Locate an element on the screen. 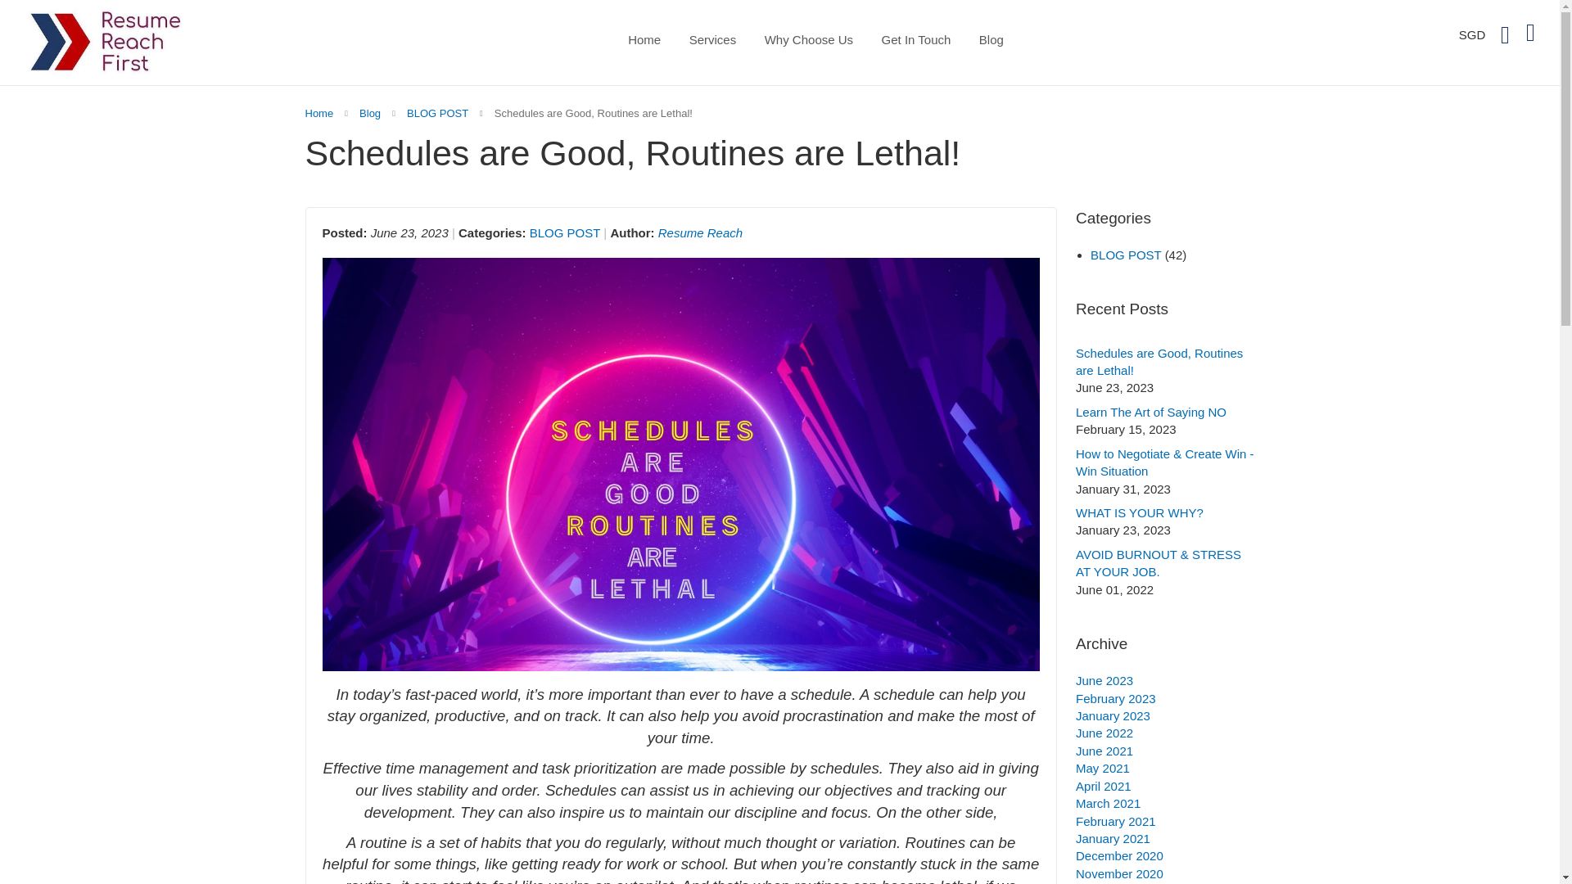 This screenshot has height=884, width=1572. Learn The Art of Saying NO  is located at coordinates (1150, 411).